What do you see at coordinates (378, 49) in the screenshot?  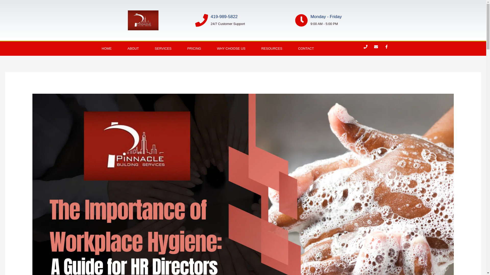 I see `Envelope` at bounding box center [378, 49].